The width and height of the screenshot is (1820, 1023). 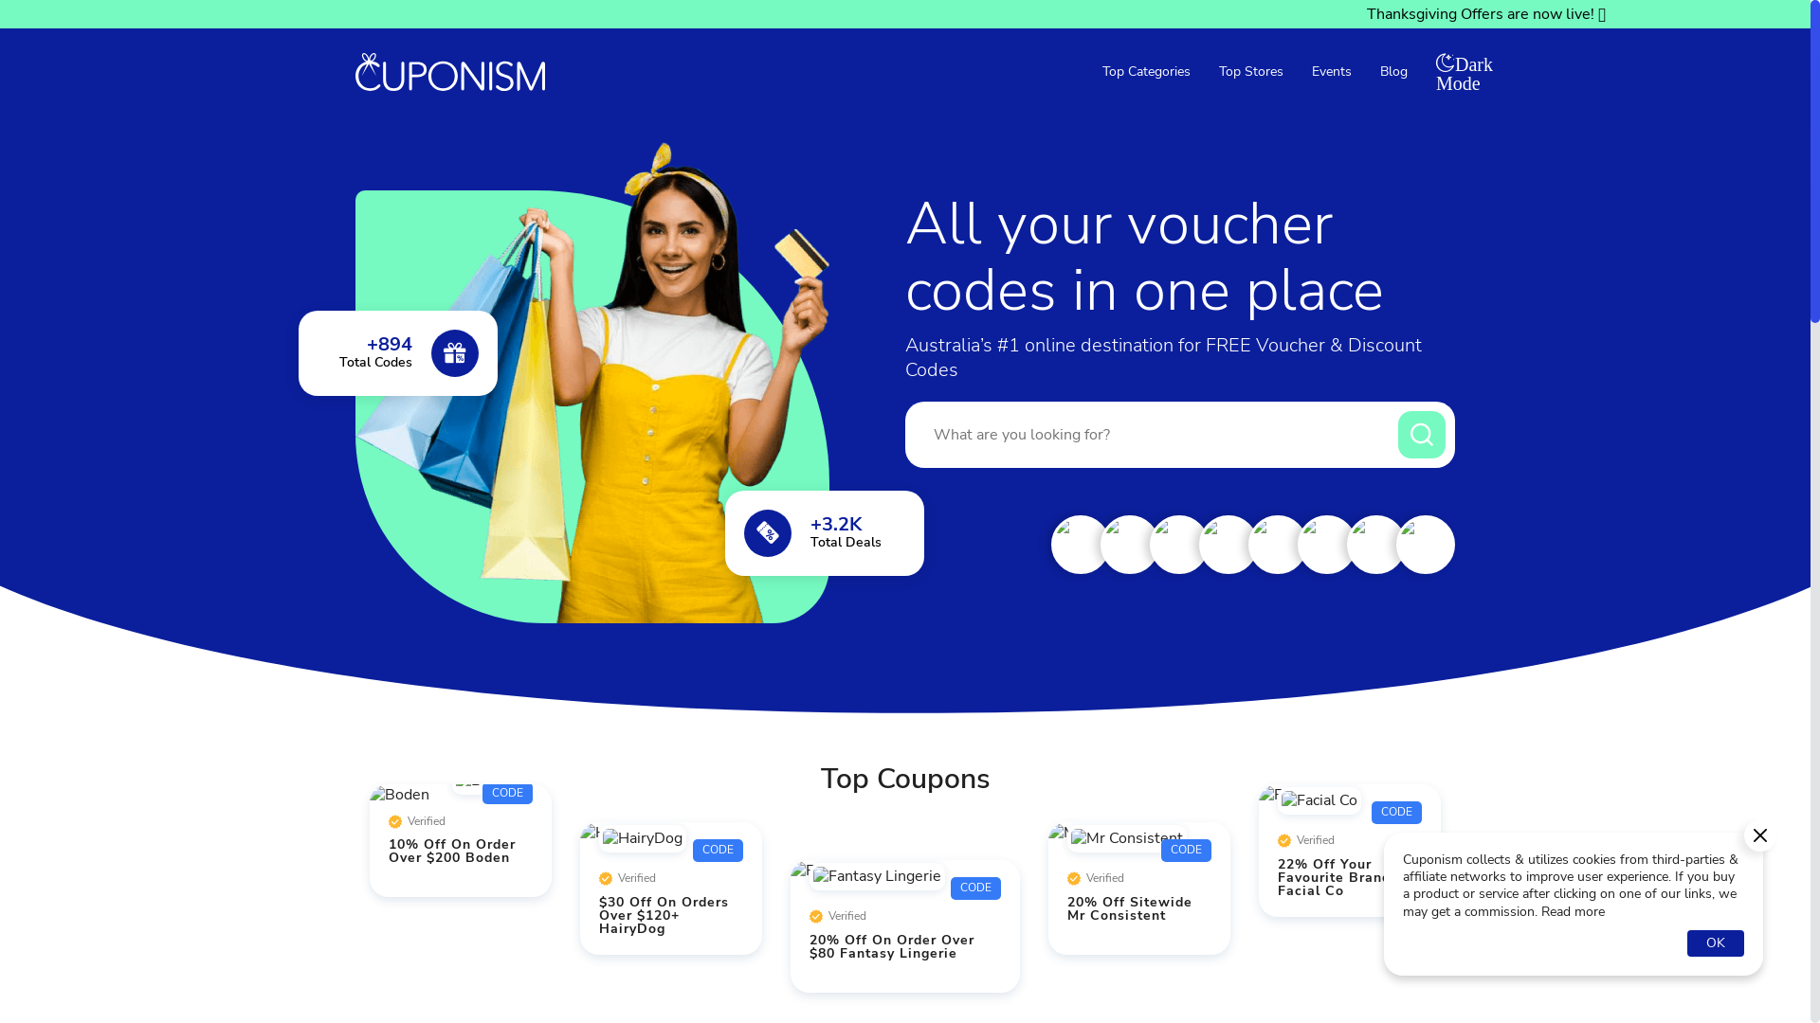 What do you see at coordinates (1332, 72) in the screenshot?
I see `Events` at bounding box center [1332, 72].